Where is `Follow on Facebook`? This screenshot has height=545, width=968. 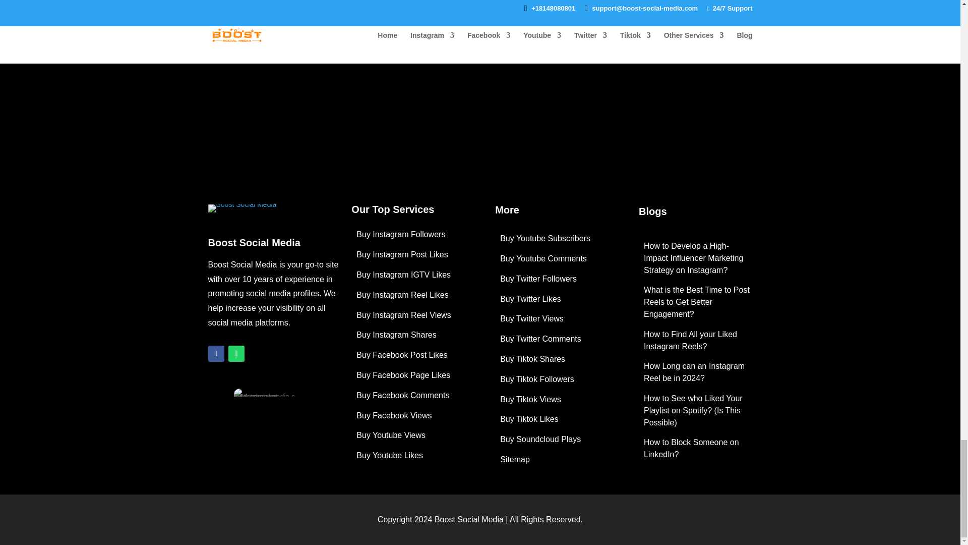 Follow on Facebook is located at coordinates (216, 353).